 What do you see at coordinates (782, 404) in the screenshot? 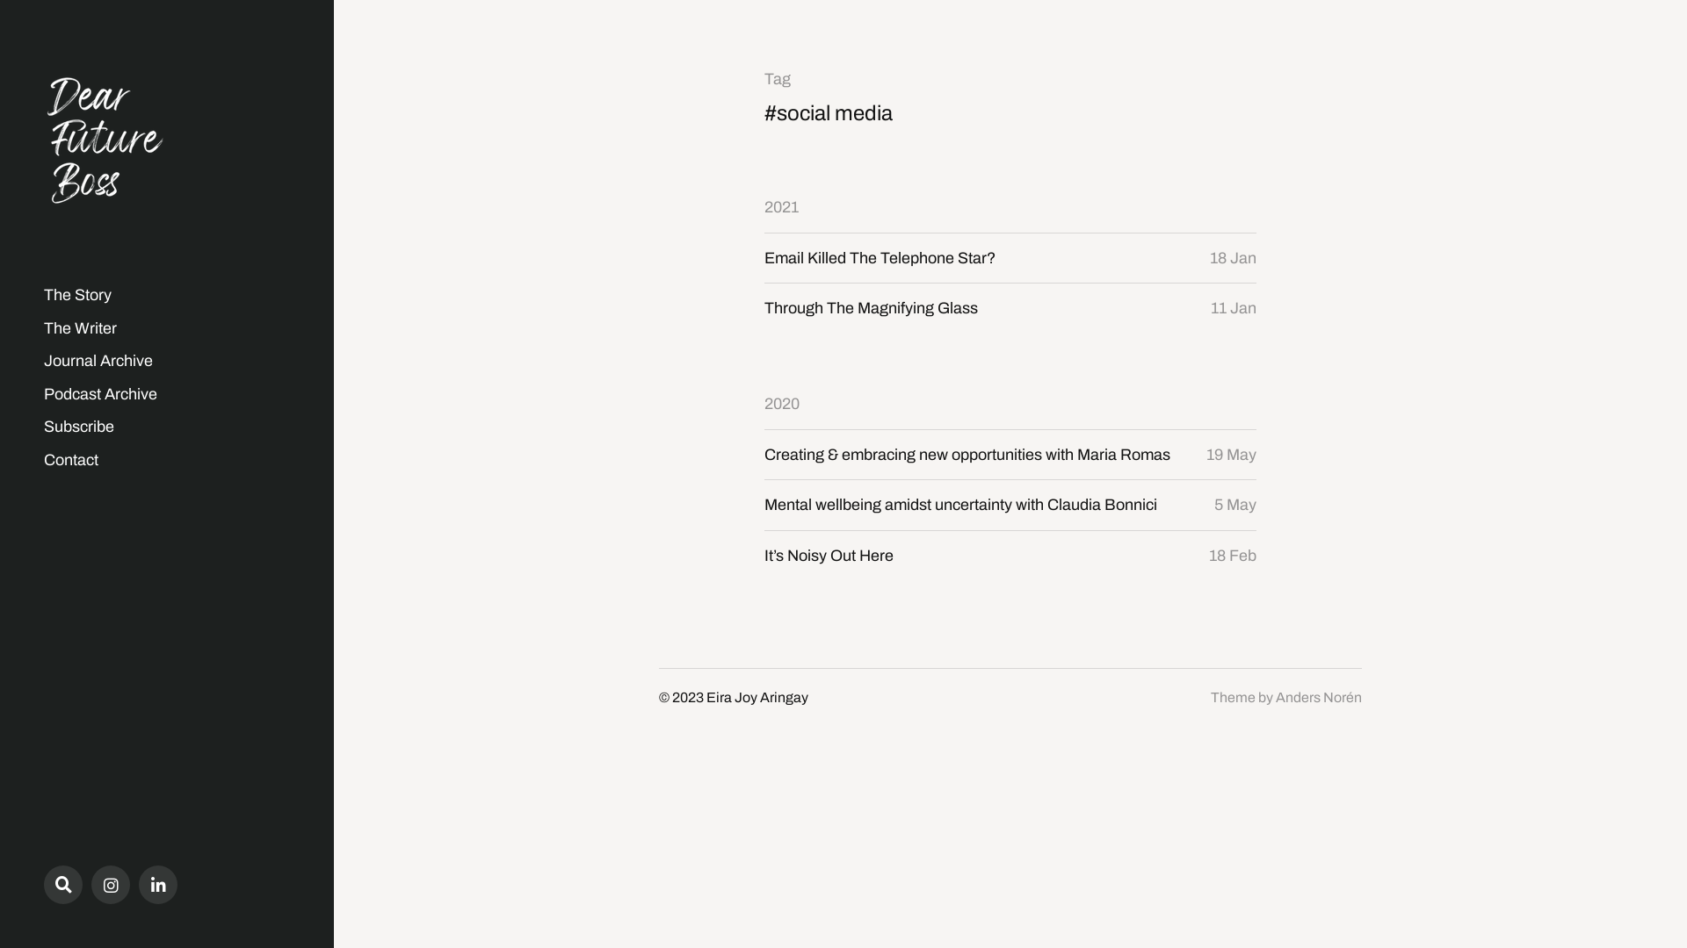
I see `2020` at bounding box center [782, 404].